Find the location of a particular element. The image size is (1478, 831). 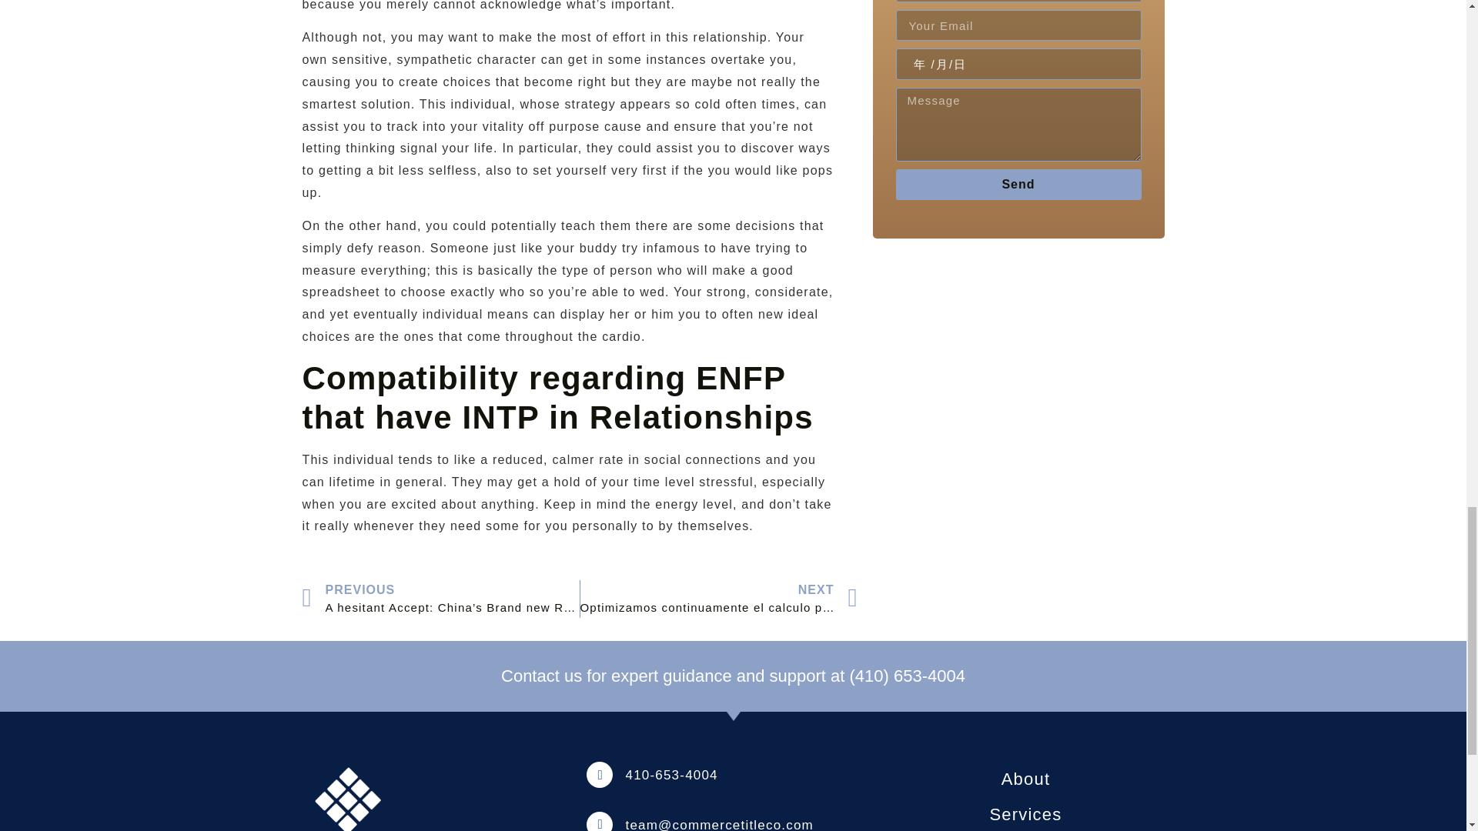

Send is located at coordinates (1018, 185).